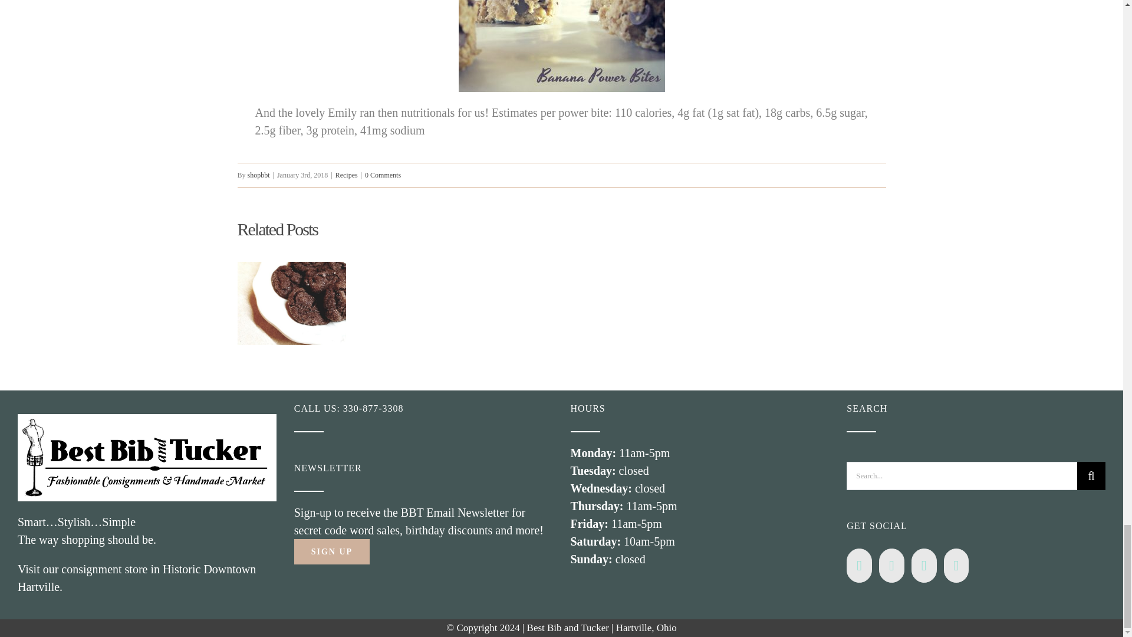  What do you see at coordinates (259, 175) in the screenshot?
I see `Posts by shopbbt` at bounding box center [259, 175].